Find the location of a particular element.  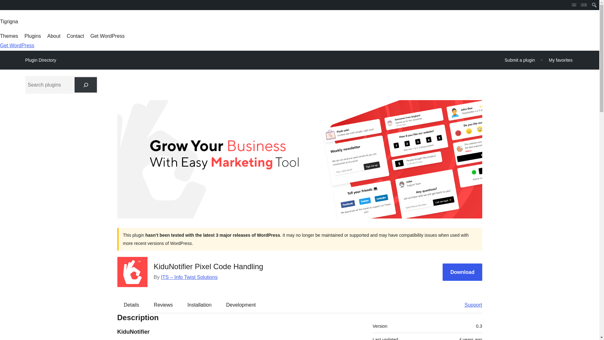

Plugins is located at coordinates (33, 36).